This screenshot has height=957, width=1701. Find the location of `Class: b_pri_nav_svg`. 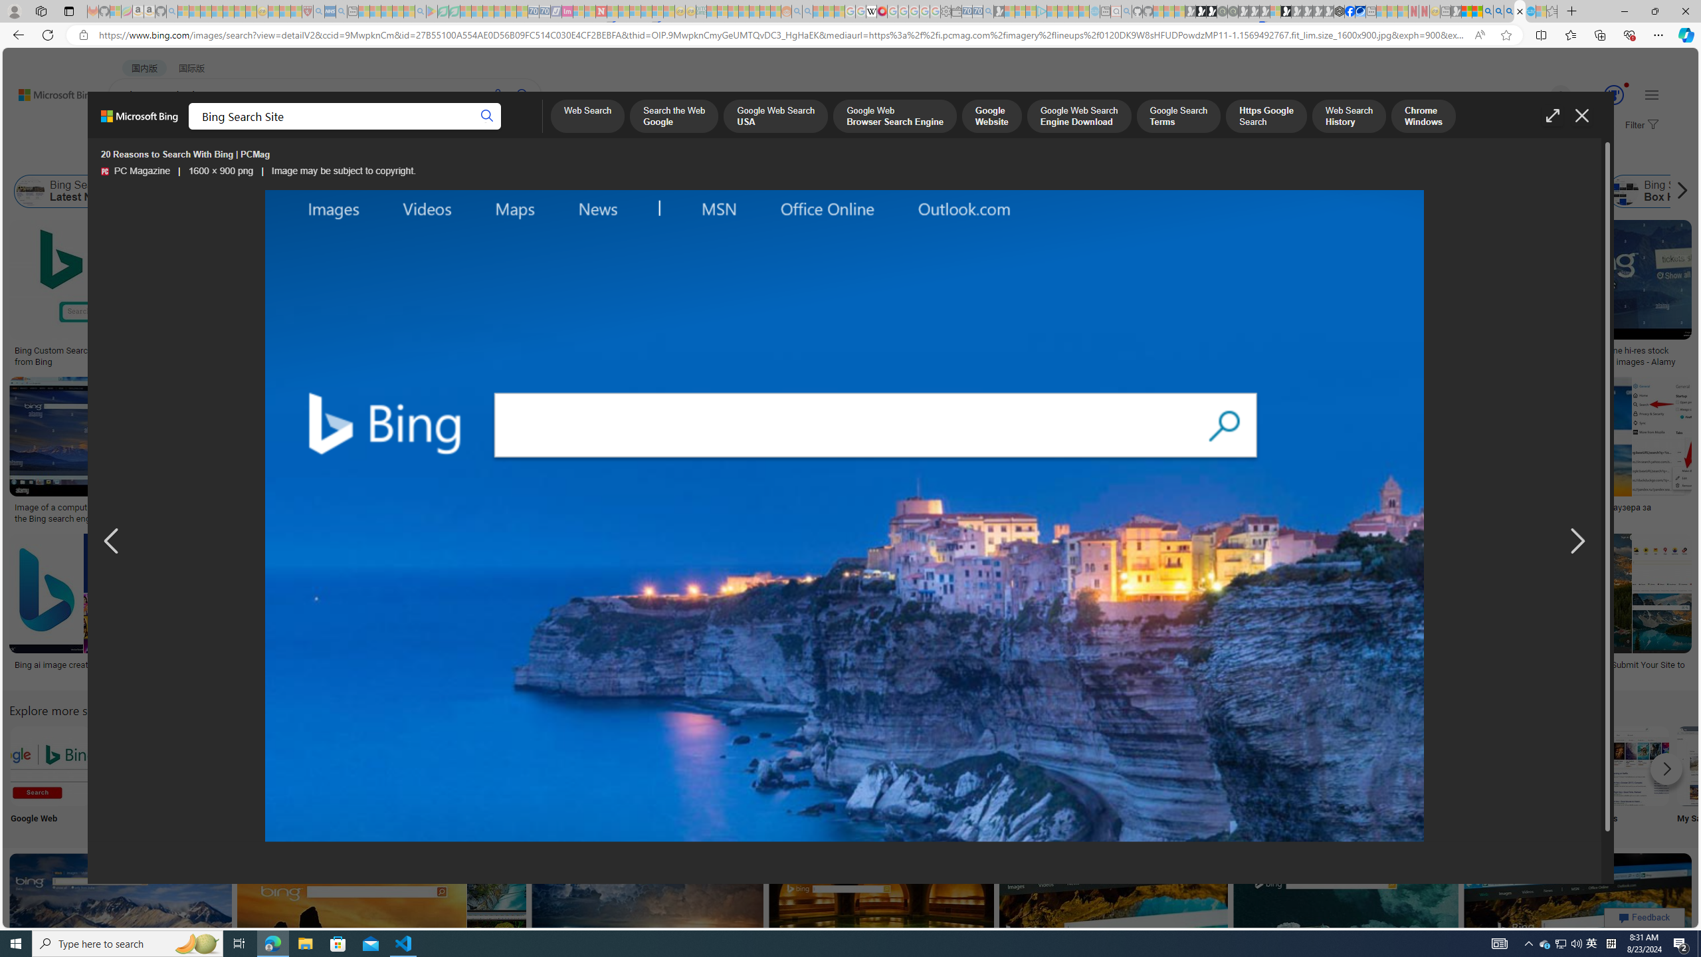

Class: b_pri_nav_svg is located at coordinates (281, 130).